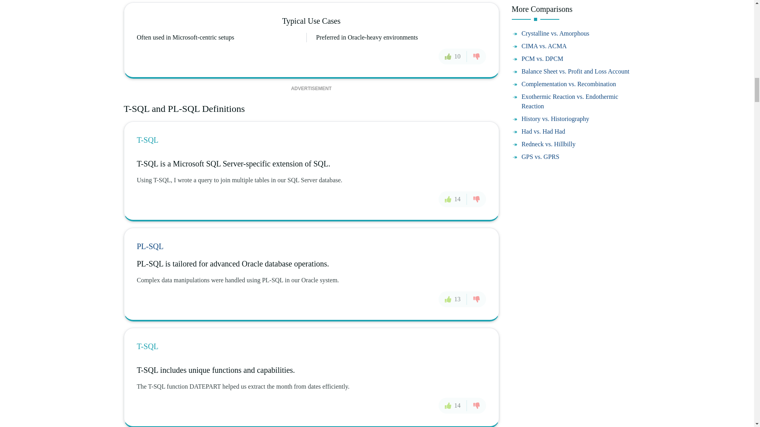 The image size is (760, 427). What do you see at coordinates (453, 406) in the screenshot?
I see `14` at bounding box center [453, 406].